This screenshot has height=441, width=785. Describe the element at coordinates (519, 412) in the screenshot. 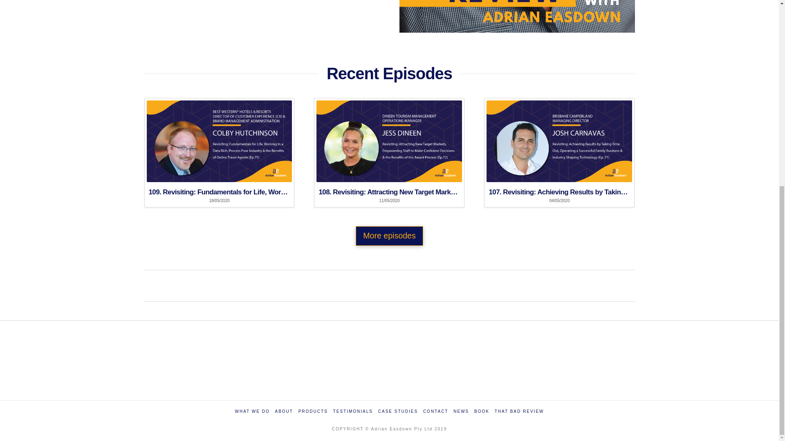

I see `THAT BAD REVIEW` at that location.